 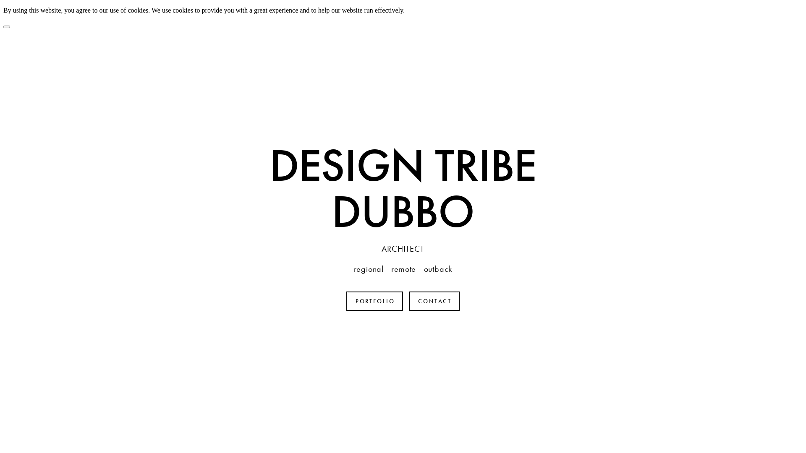 What do you see at coordinates (434, 301) in the screenshot?
I see `CONTACT` at bounding box center [434, 301].